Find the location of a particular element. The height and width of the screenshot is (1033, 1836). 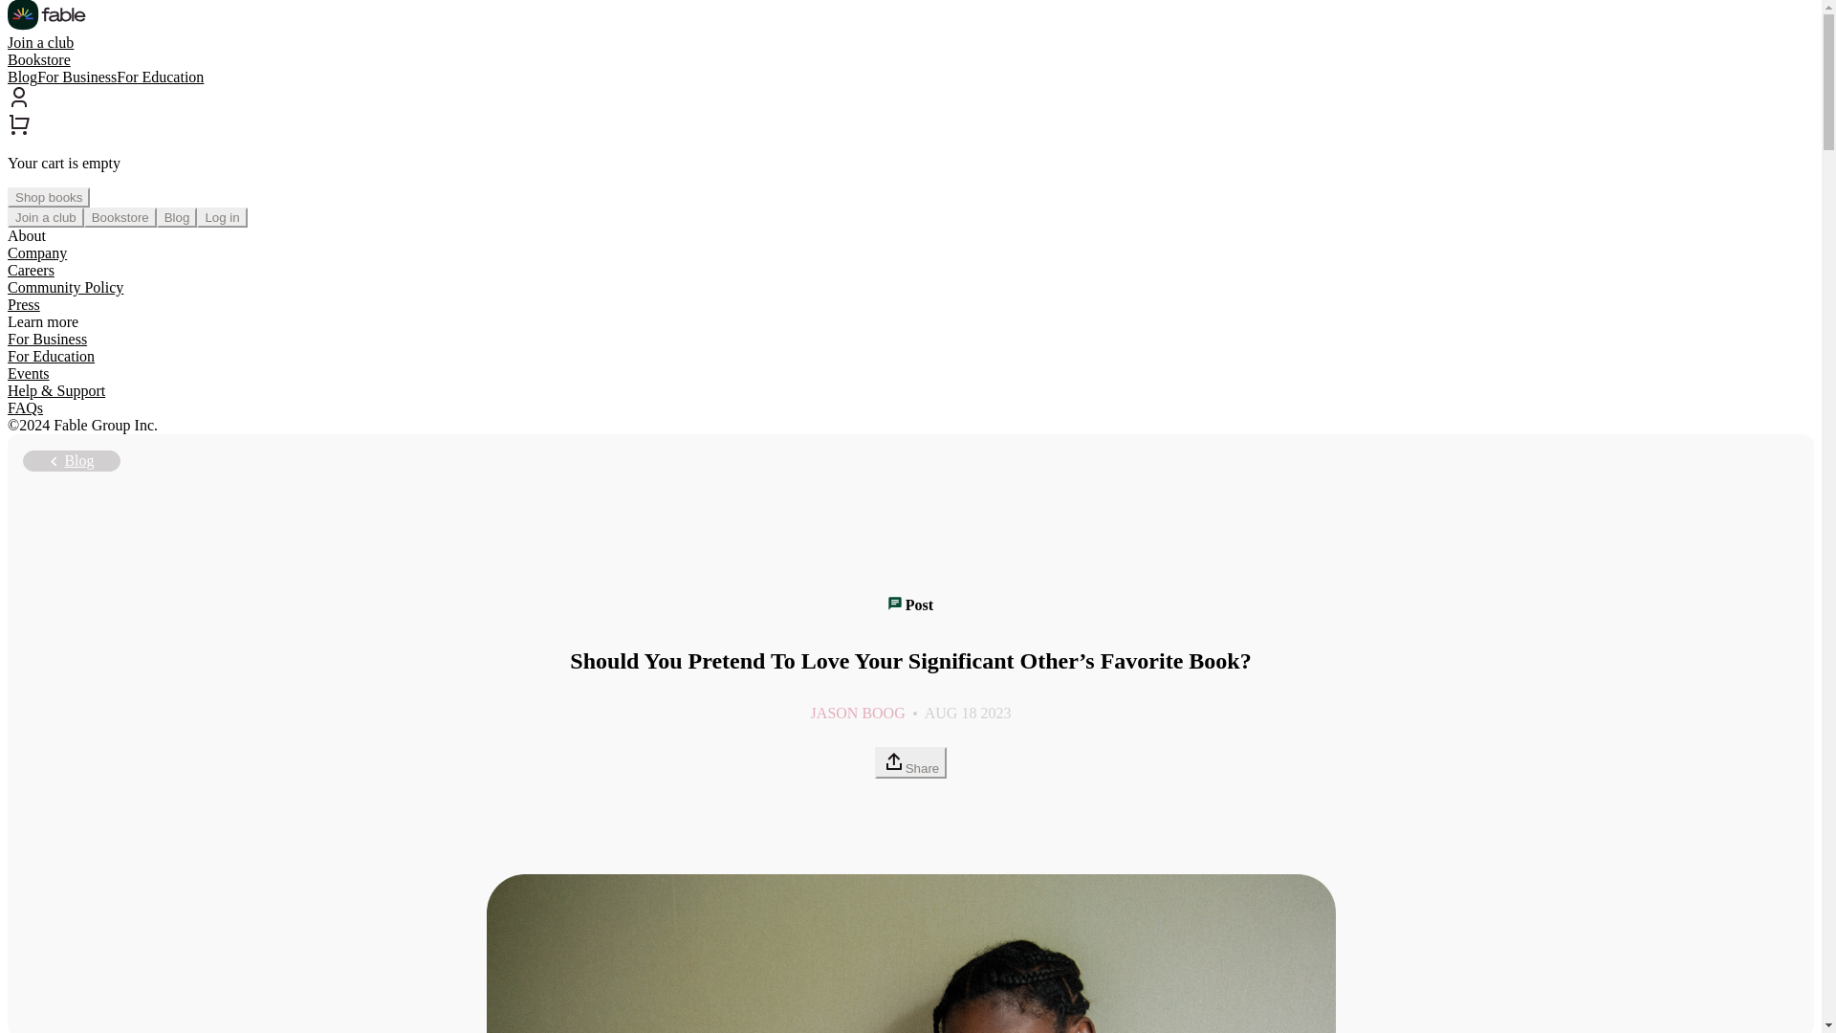

Events is located at coordinates (28, 373).